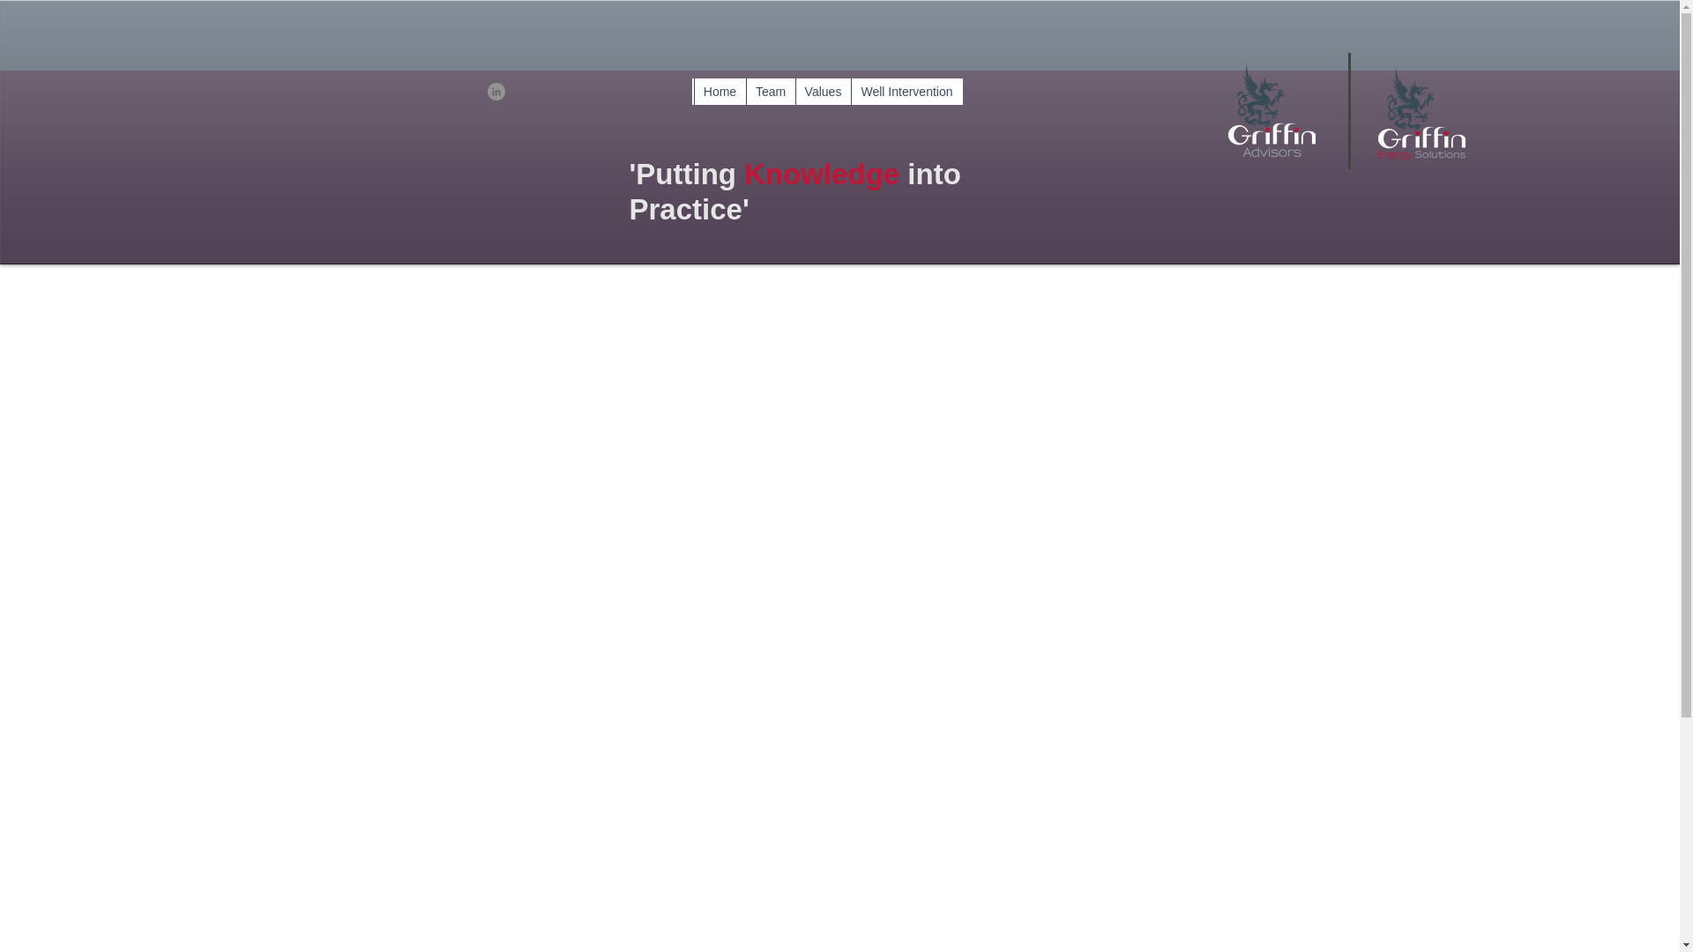  I want to click on Team, so click(771, 91).